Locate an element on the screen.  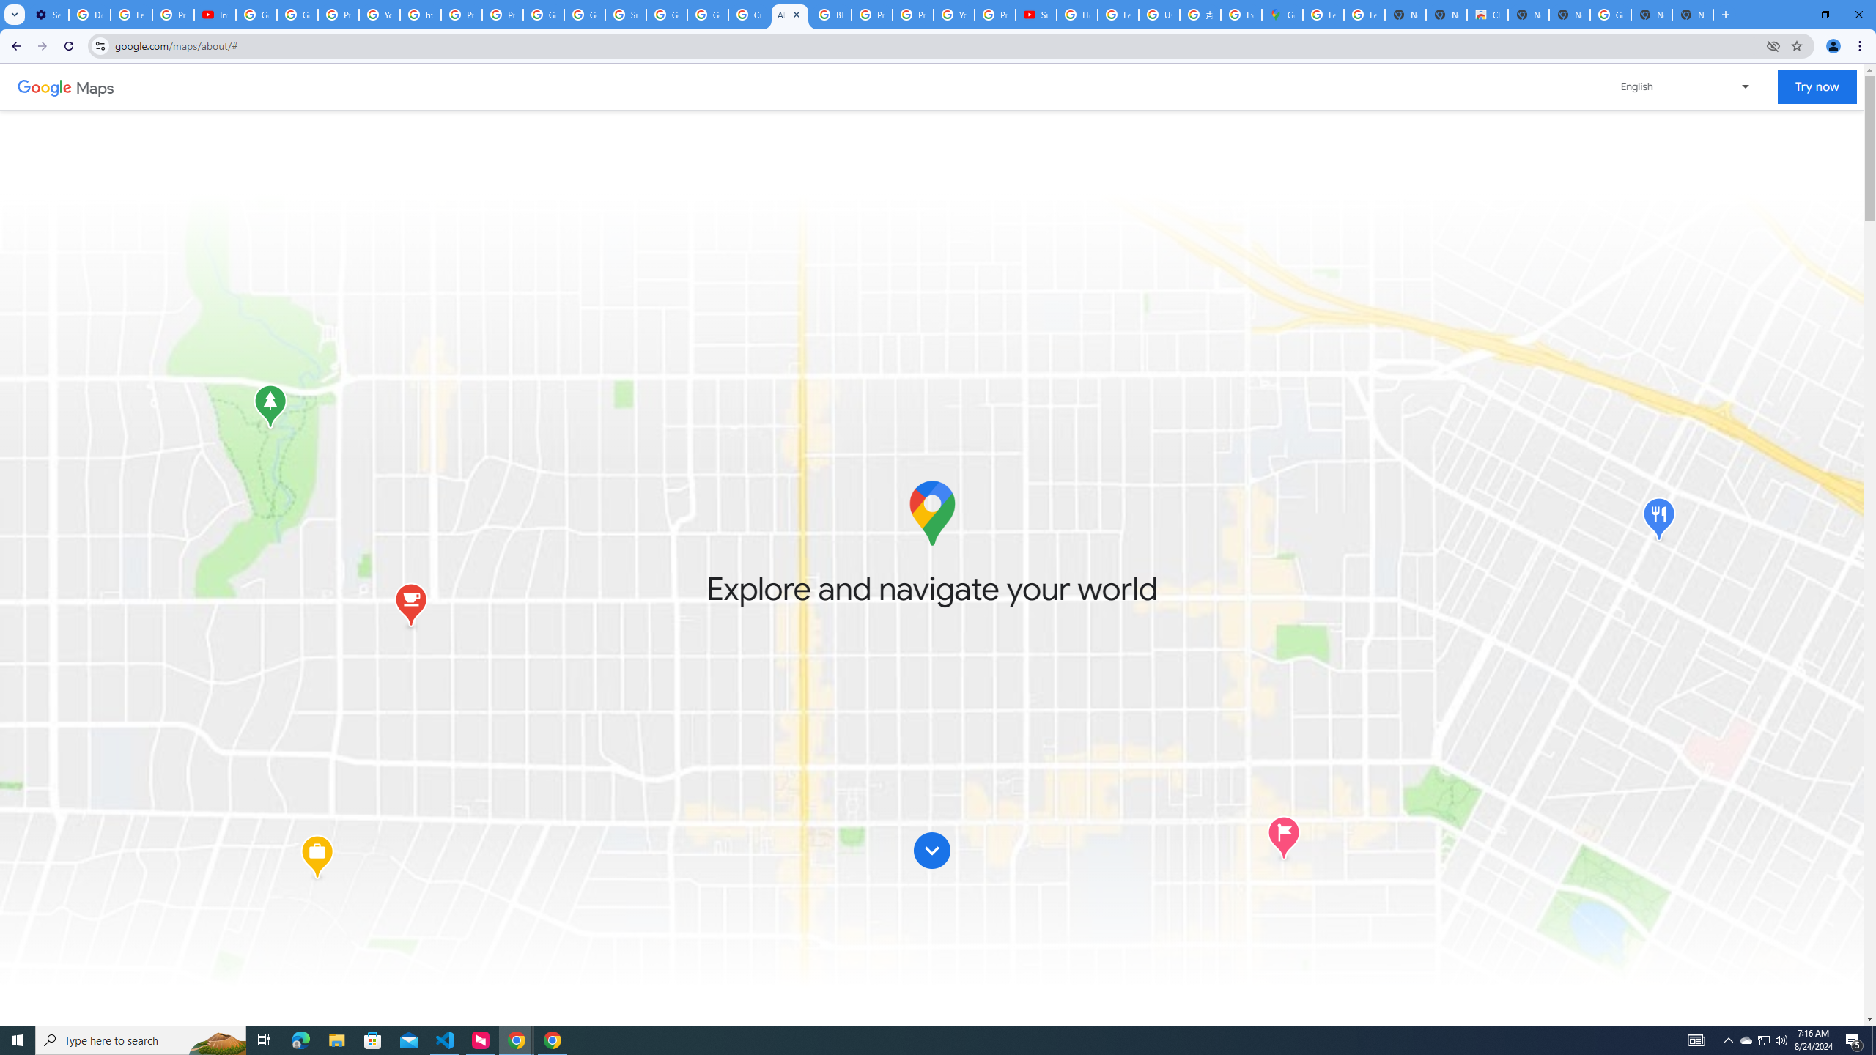
Skip to Content is located at coordinates (932, 851).